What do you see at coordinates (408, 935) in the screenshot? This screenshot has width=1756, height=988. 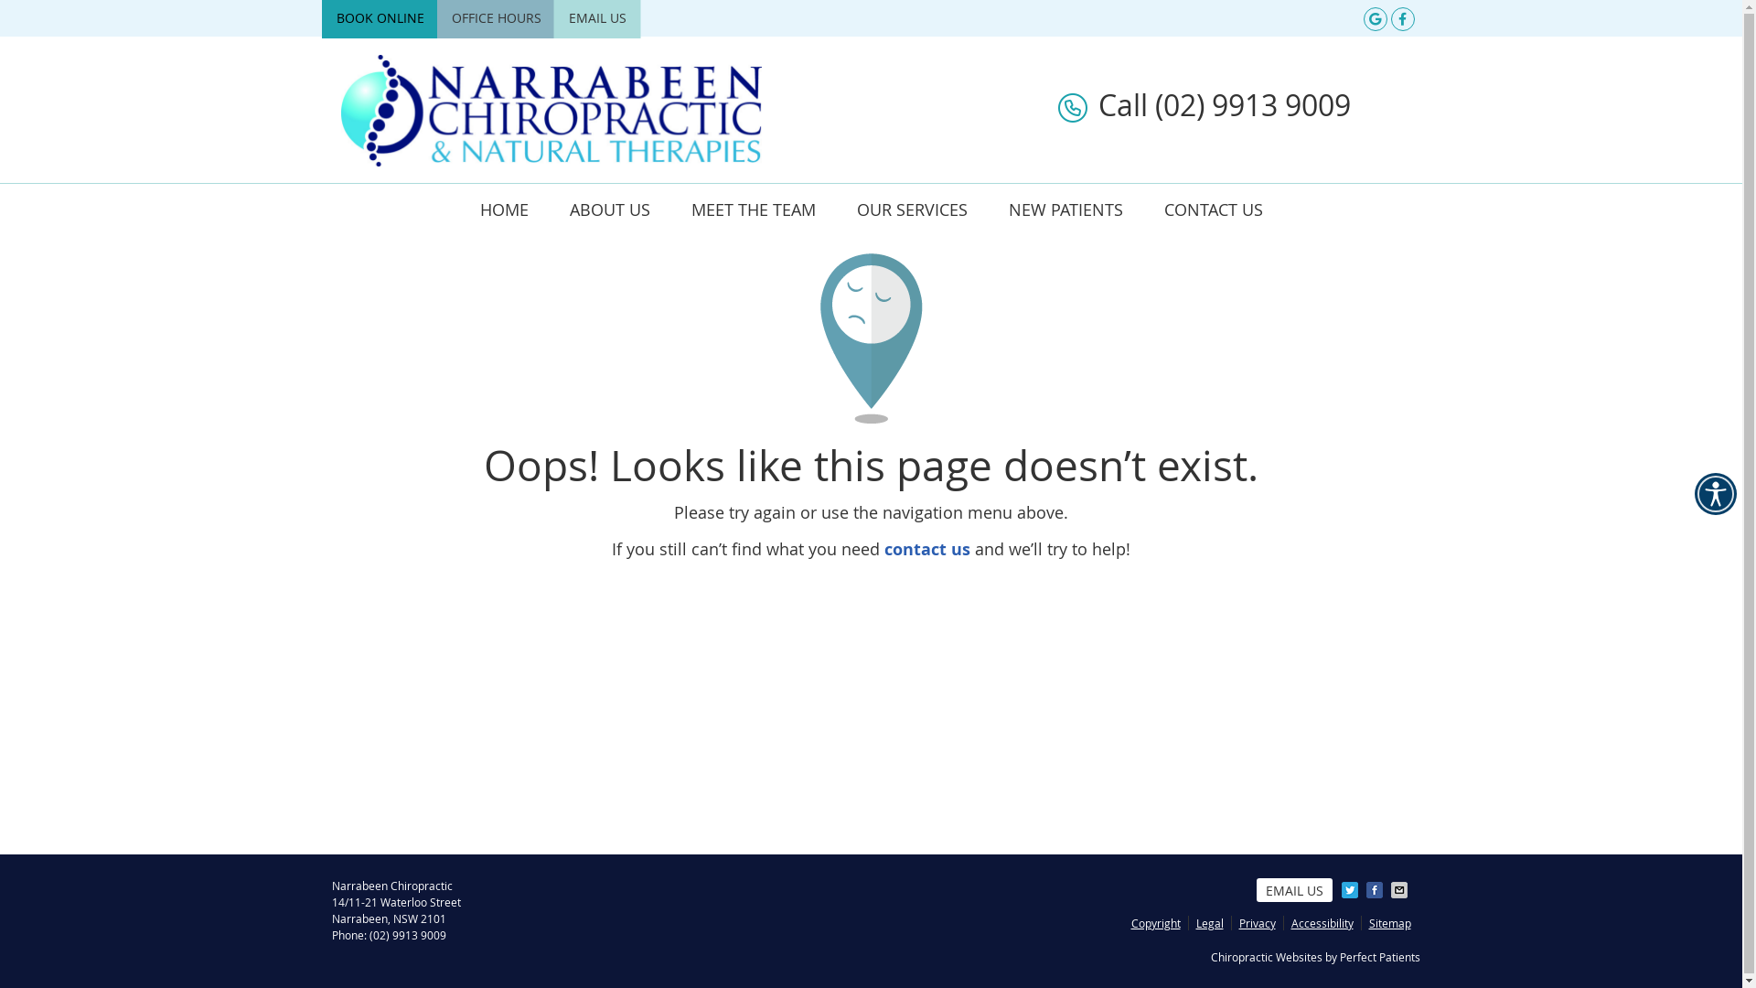 I see `(02) 9913 9009` at bounding box center [408, 935].